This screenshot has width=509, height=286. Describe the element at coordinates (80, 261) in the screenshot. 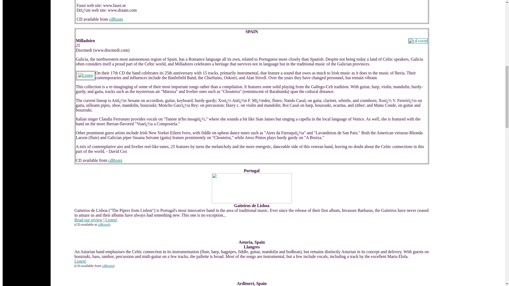

I see `Listen!` at that location.